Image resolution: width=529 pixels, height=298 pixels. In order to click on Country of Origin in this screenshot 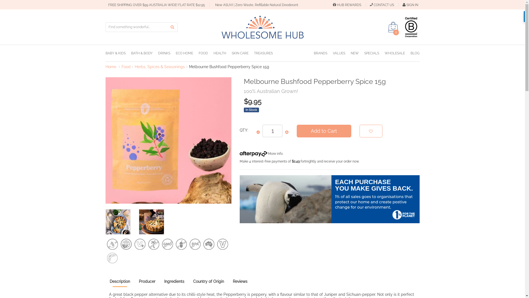, I will do `click(209, 281)`.